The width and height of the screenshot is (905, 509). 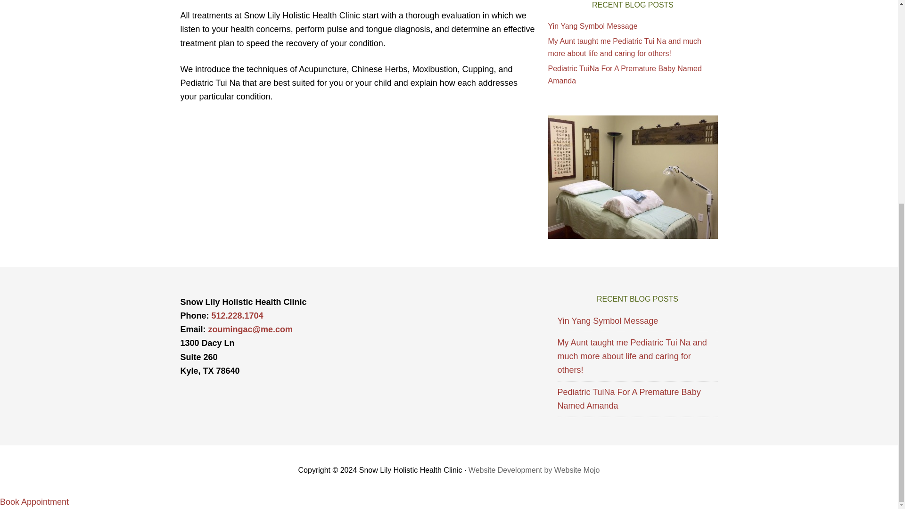 I want to click on Yin Yang Symbol Message, so click(x=607, y=320).